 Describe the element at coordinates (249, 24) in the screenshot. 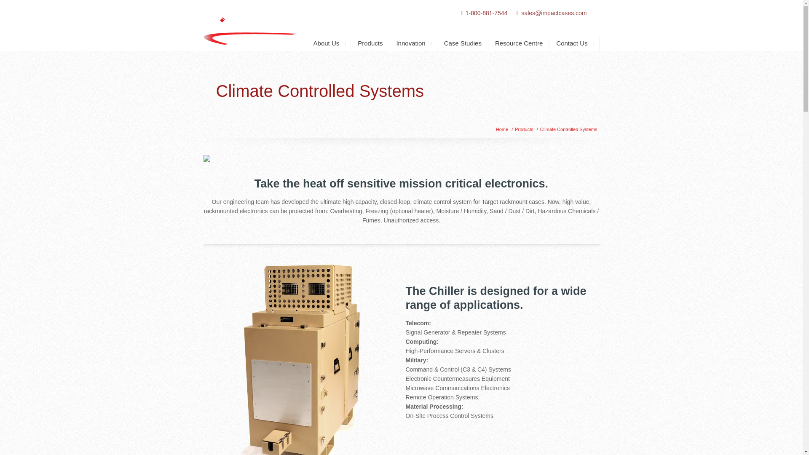

I see `Impact Cases` at that location.